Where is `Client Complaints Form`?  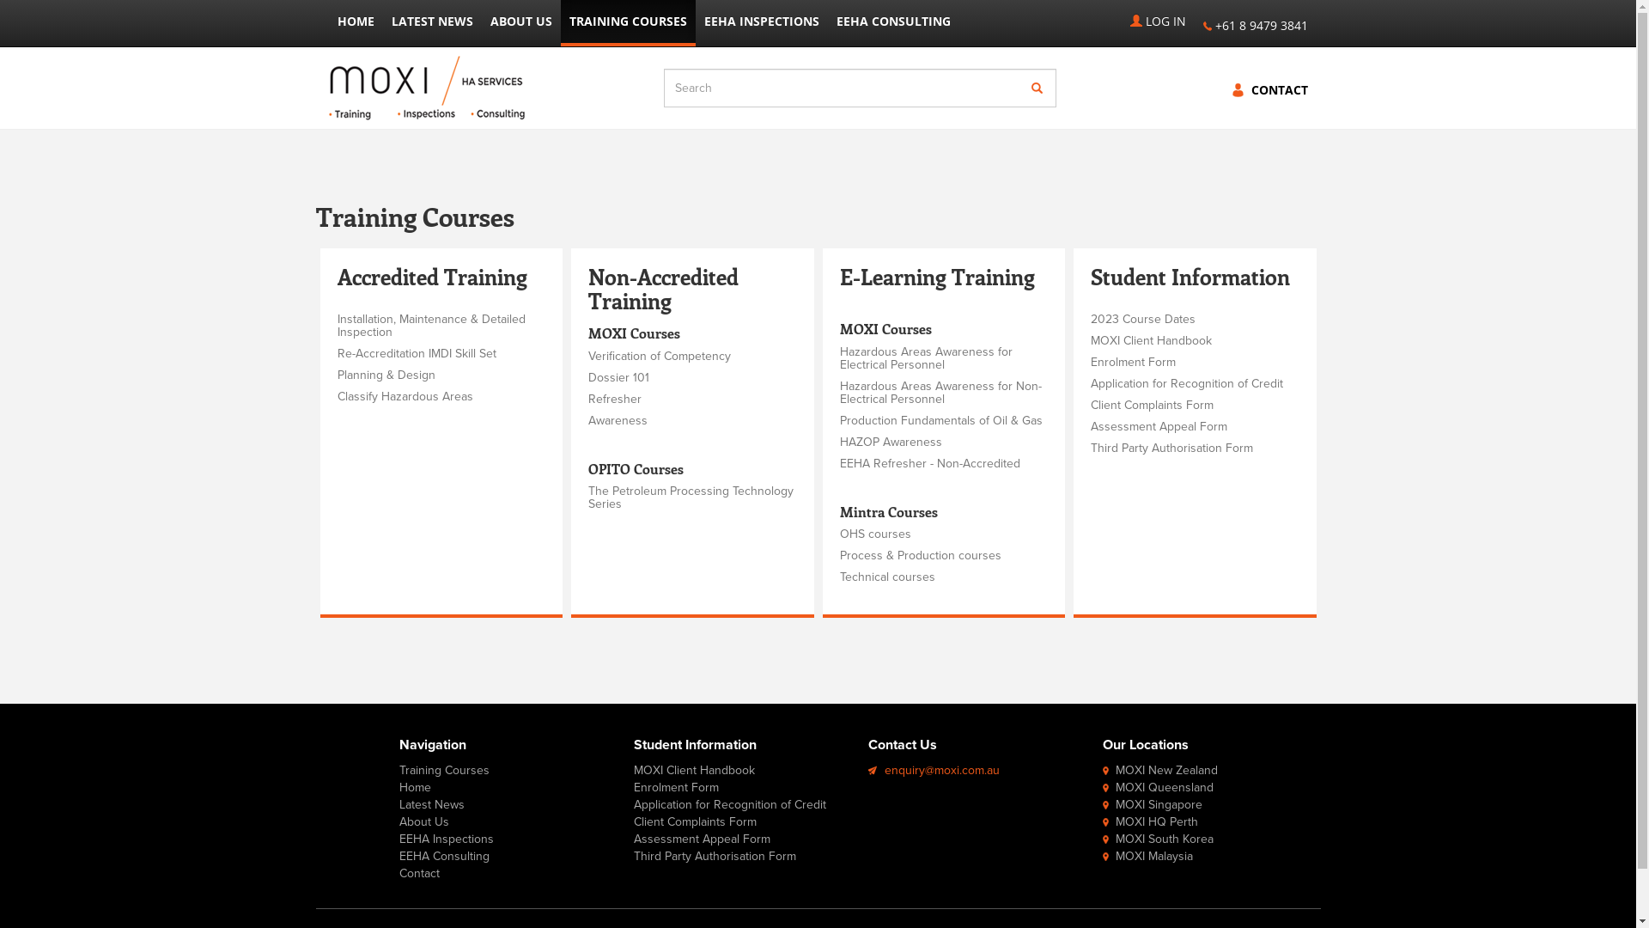 Client Complaints Form is located at coordinates (1153, 406).